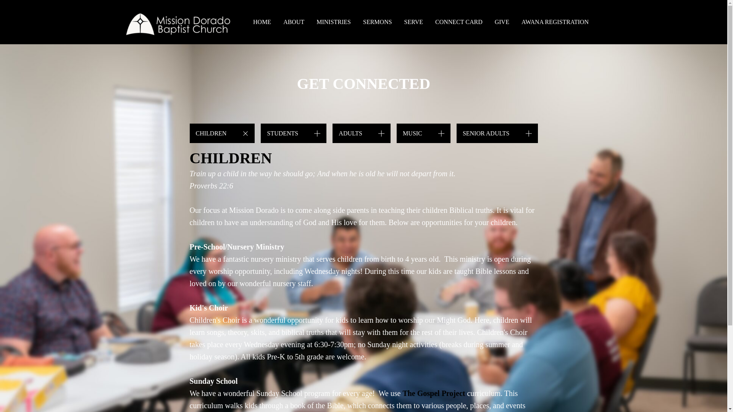 This screenshot has height=412, width=733. Describe the element at coordinates (293, 133) in the screenshot. I see `STUDENTS` at that location.